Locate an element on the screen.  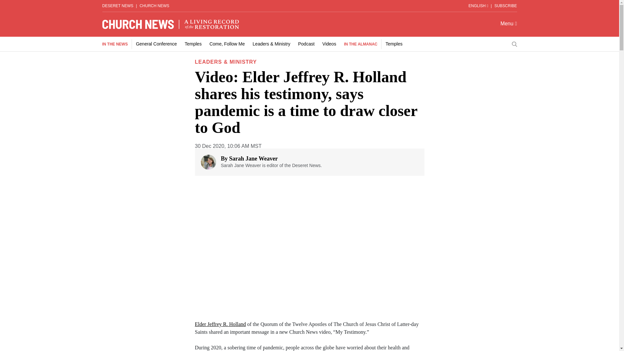
Podcast is located at coordinates (306, 44).